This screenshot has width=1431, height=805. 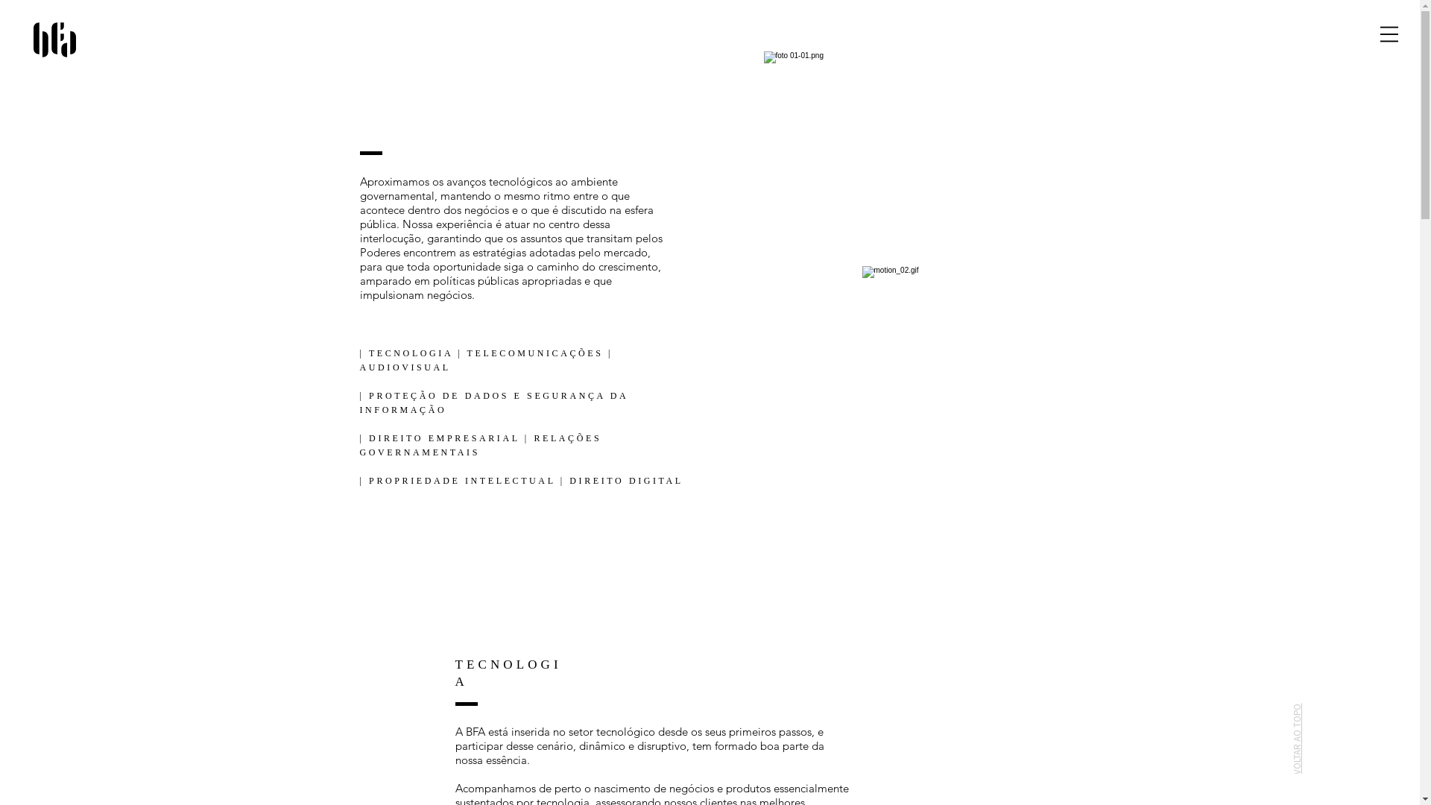 I want to click on VOLTAR AO TOPO, so click(x=1337, y=698).